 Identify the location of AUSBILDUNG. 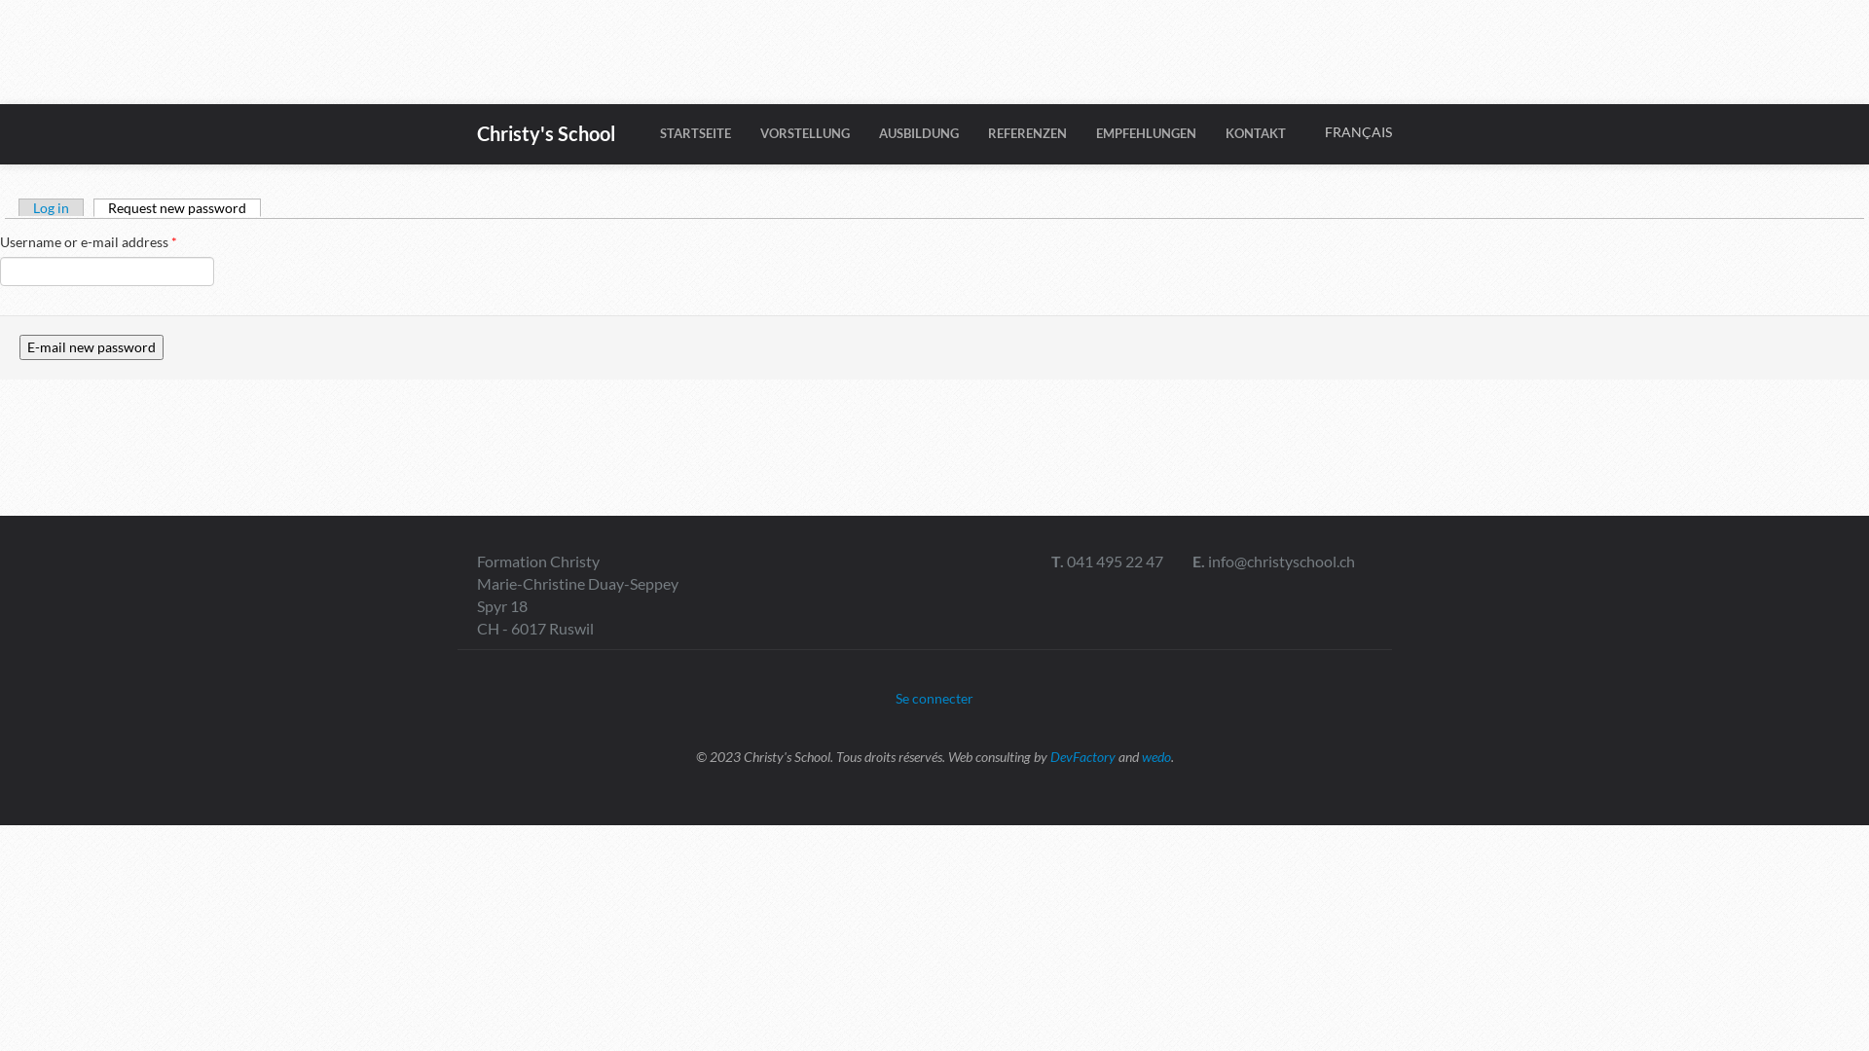
(919, 133).